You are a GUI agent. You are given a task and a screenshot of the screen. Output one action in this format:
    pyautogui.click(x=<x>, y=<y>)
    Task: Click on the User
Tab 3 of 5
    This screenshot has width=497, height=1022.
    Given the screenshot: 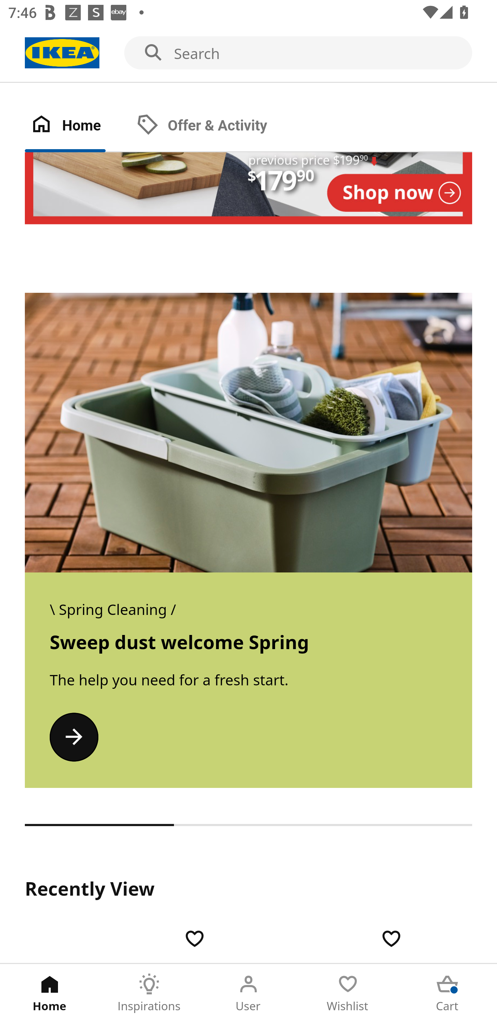 What is the action you would take?
    pyautogui.click(x=248, y=993)
    